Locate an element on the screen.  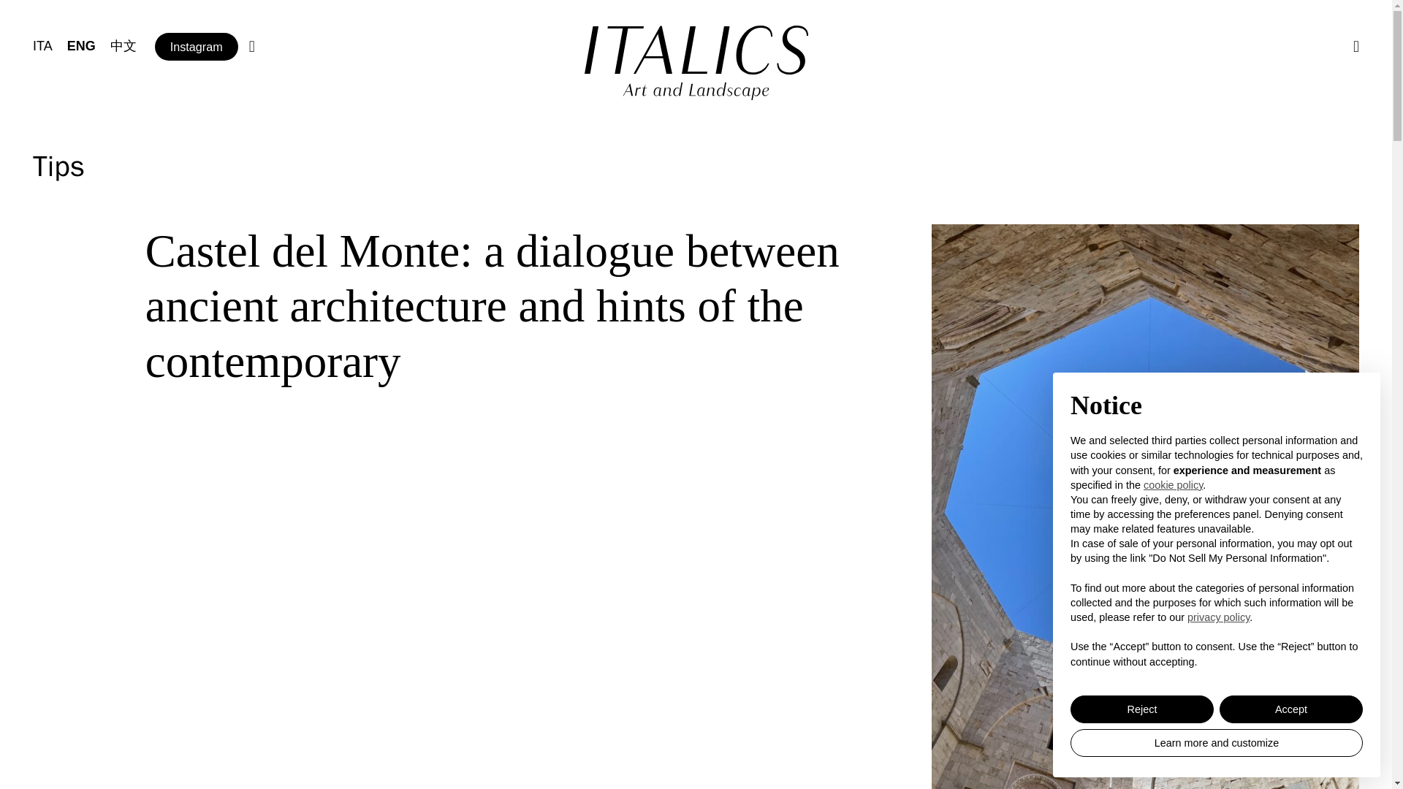
Ita is located at coordinates (42, 45).